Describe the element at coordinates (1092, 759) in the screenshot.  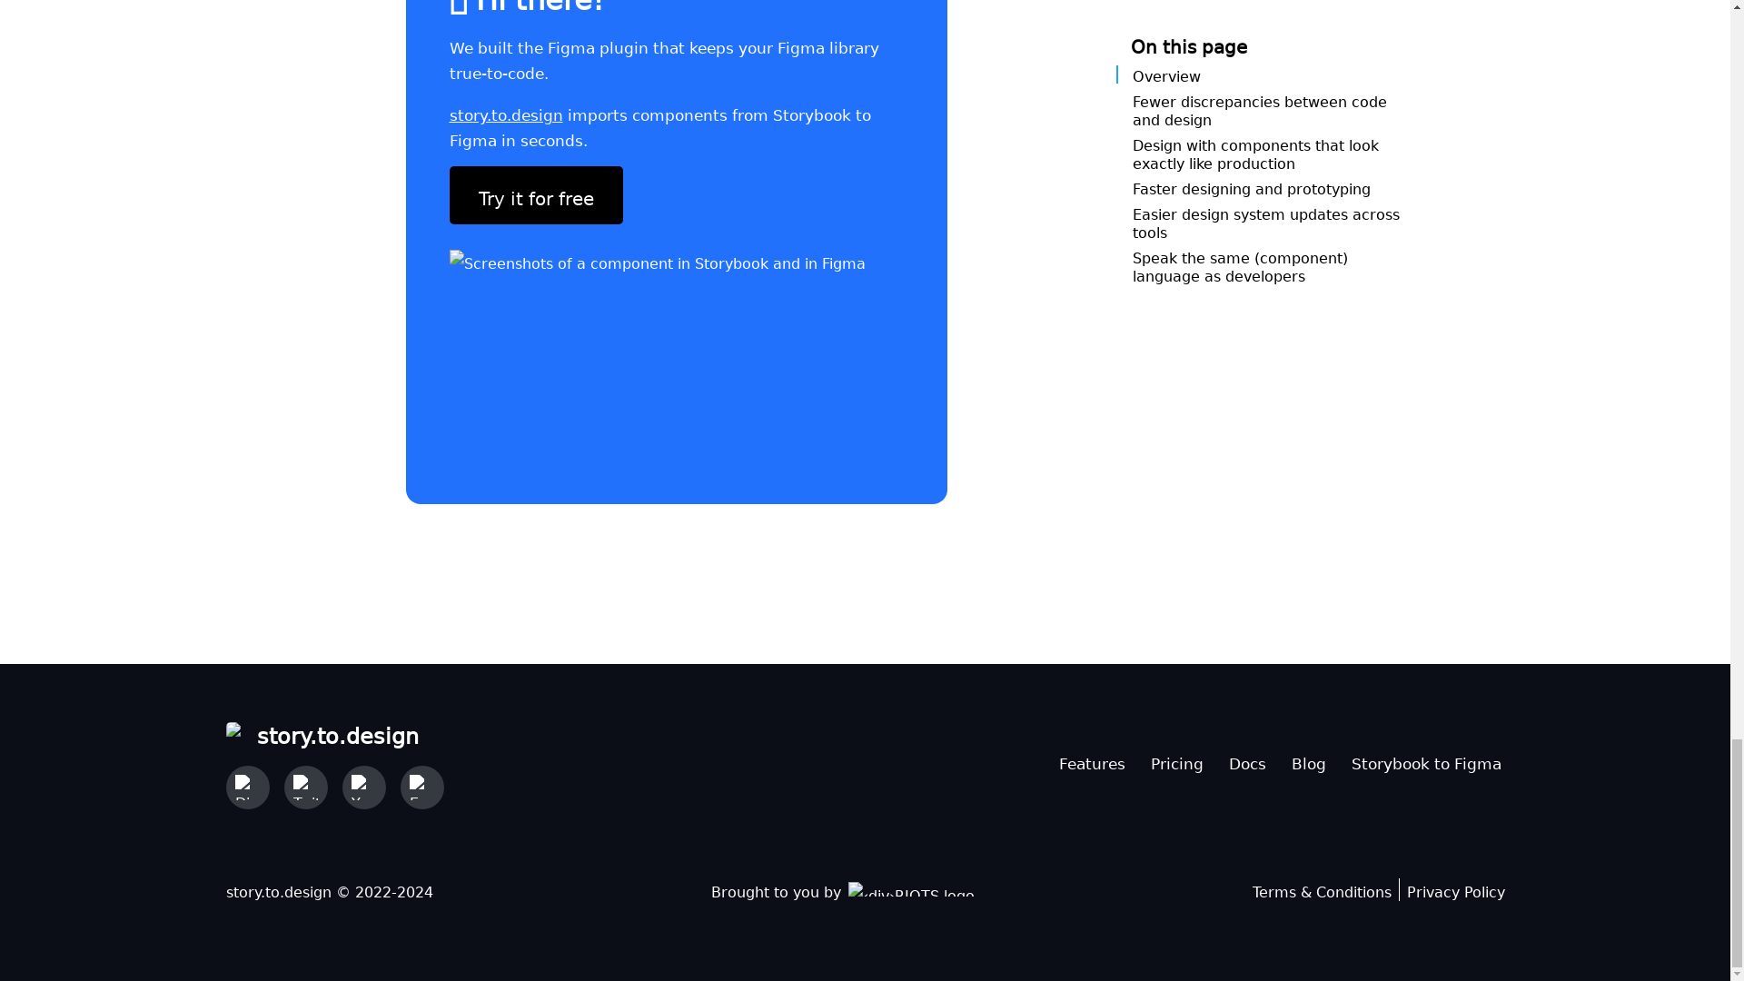
I see `Features` at that location.